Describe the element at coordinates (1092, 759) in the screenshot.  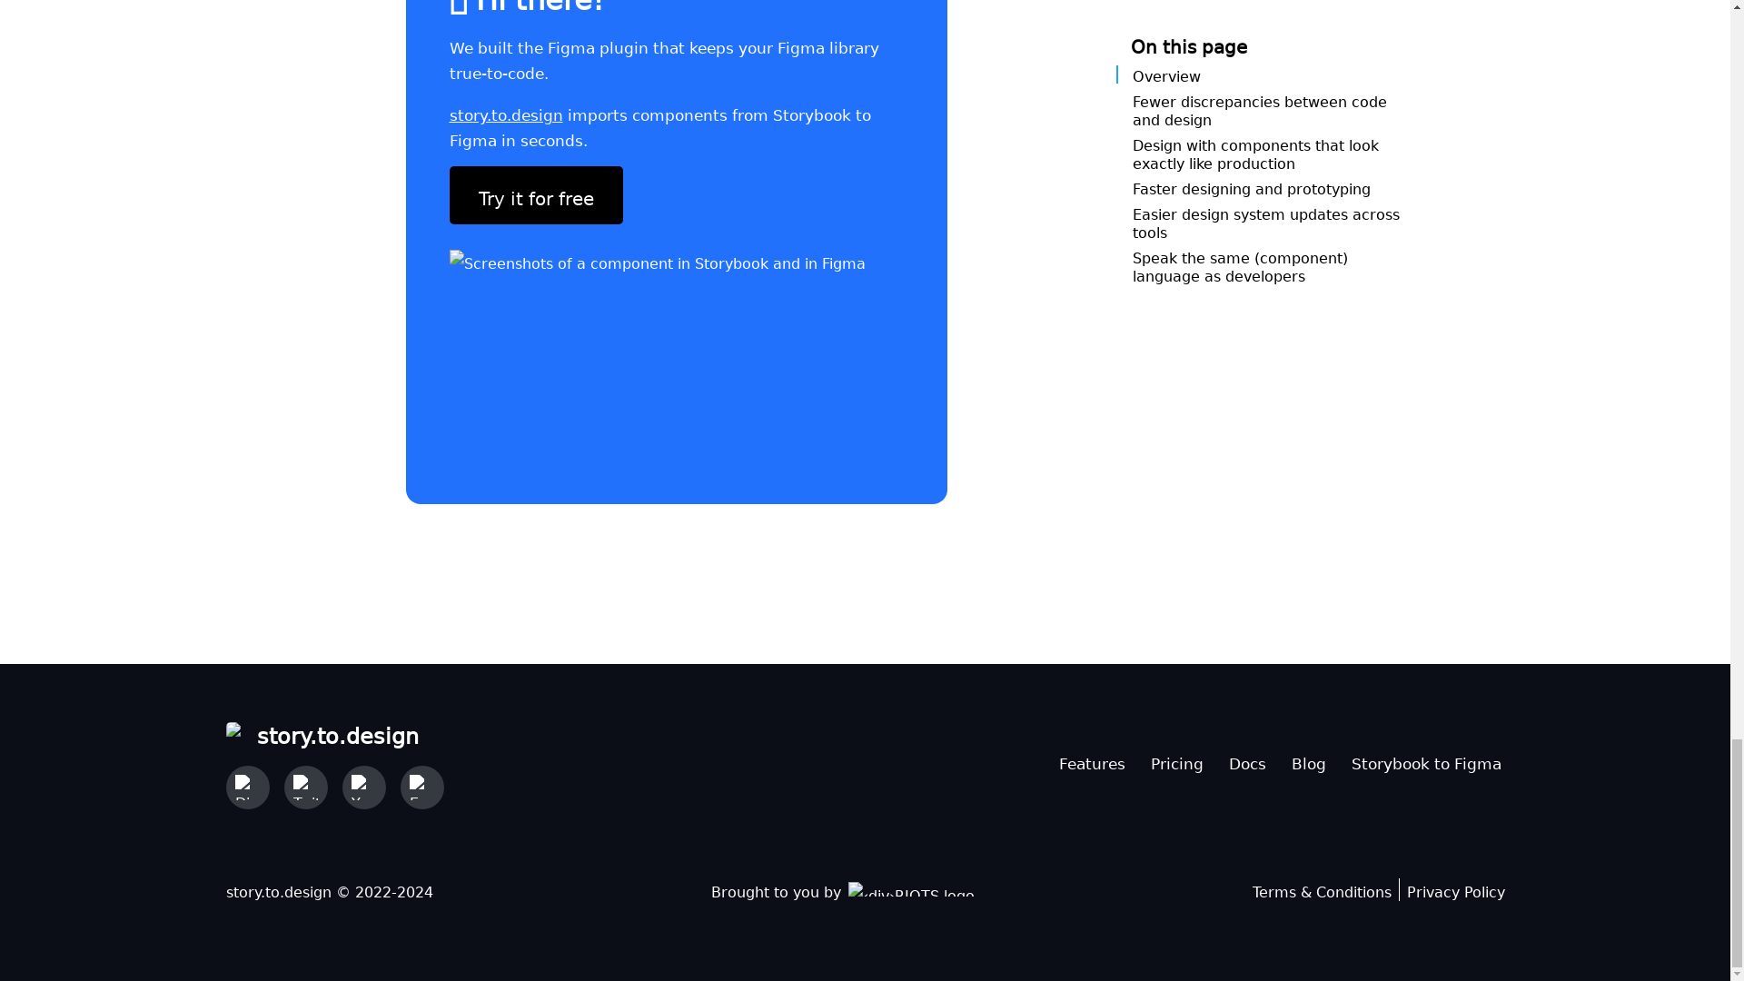
I see `Features` at that location.